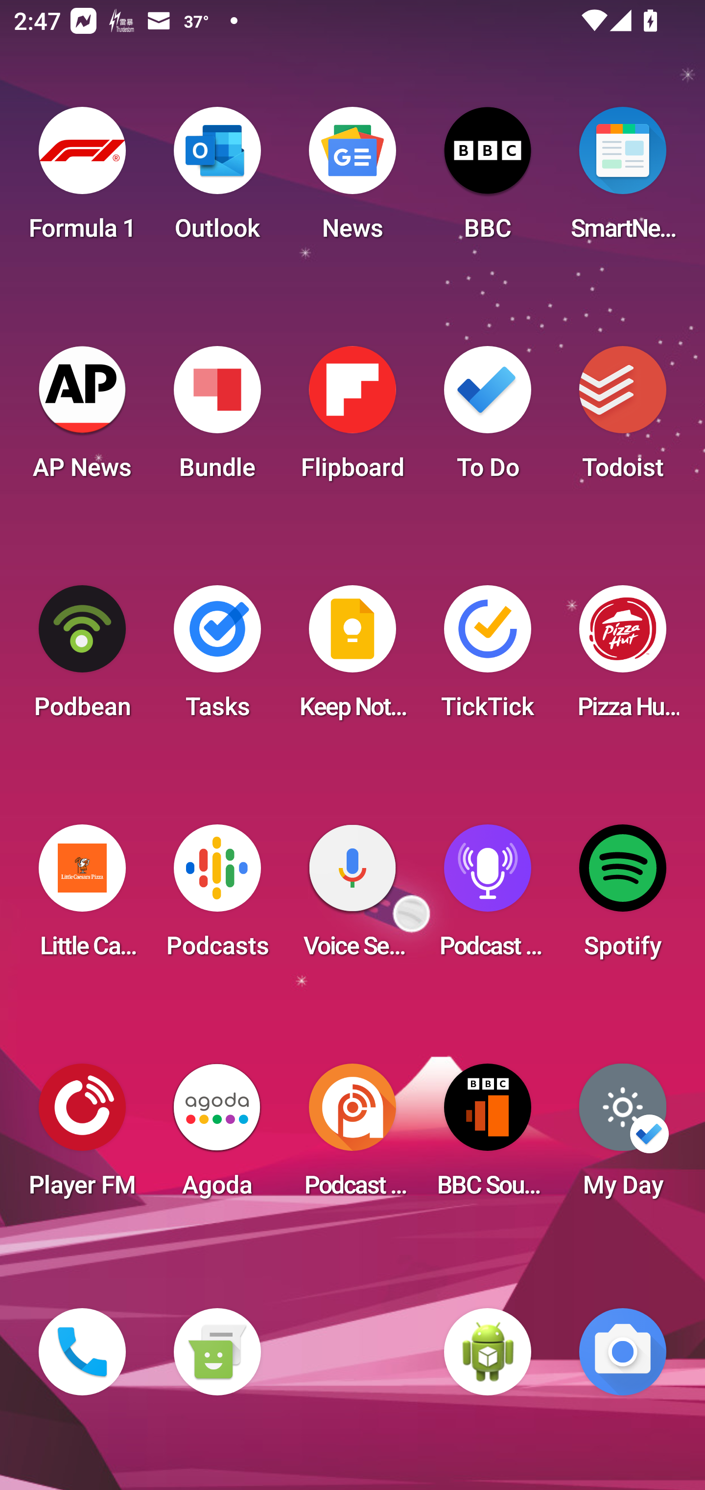 Image resolution: width=705 pixels, height=1490 pixels. What do you see at coordinates (352, 179) in the screenshot?
I see `News` at bounding box center [352, 179].